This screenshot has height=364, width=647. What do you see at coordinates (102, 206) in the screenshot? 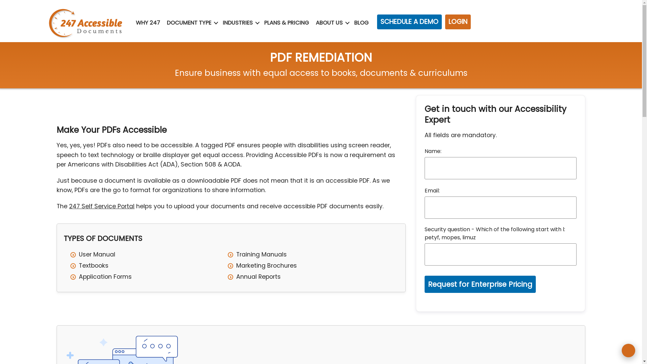
I see `247 Self Service Portal` at bounding box center [102, 206].